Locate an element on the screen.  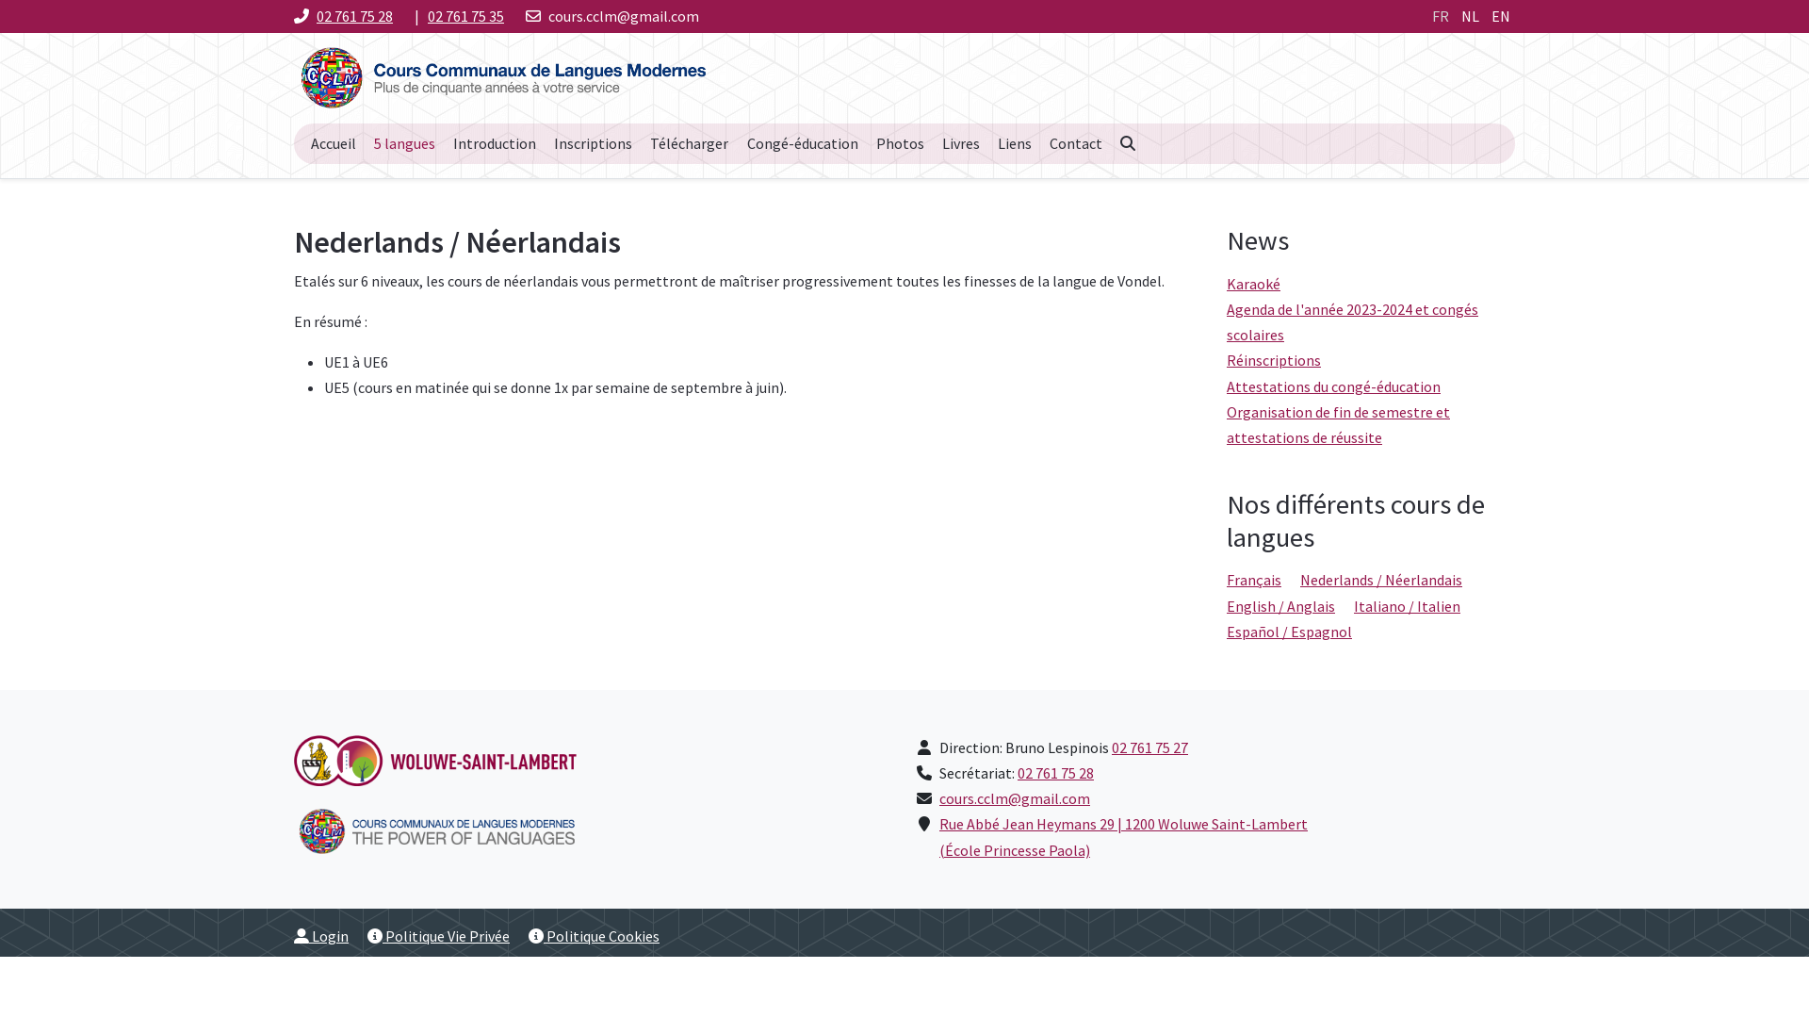
EN is located at coordinates (1501, 16).